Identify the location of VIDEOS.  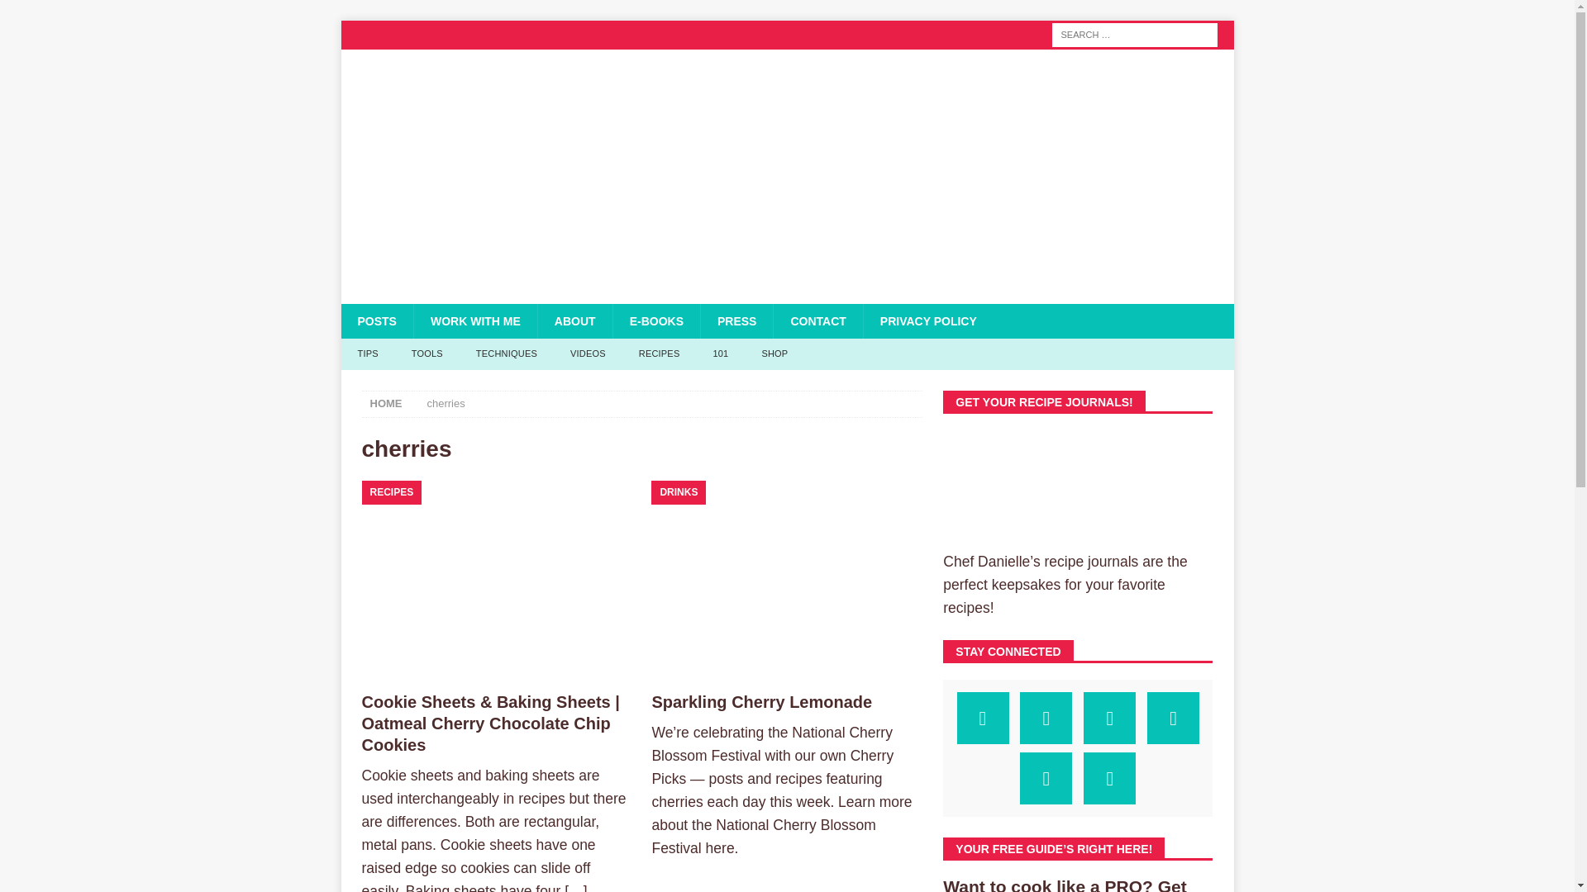
(588, 354).